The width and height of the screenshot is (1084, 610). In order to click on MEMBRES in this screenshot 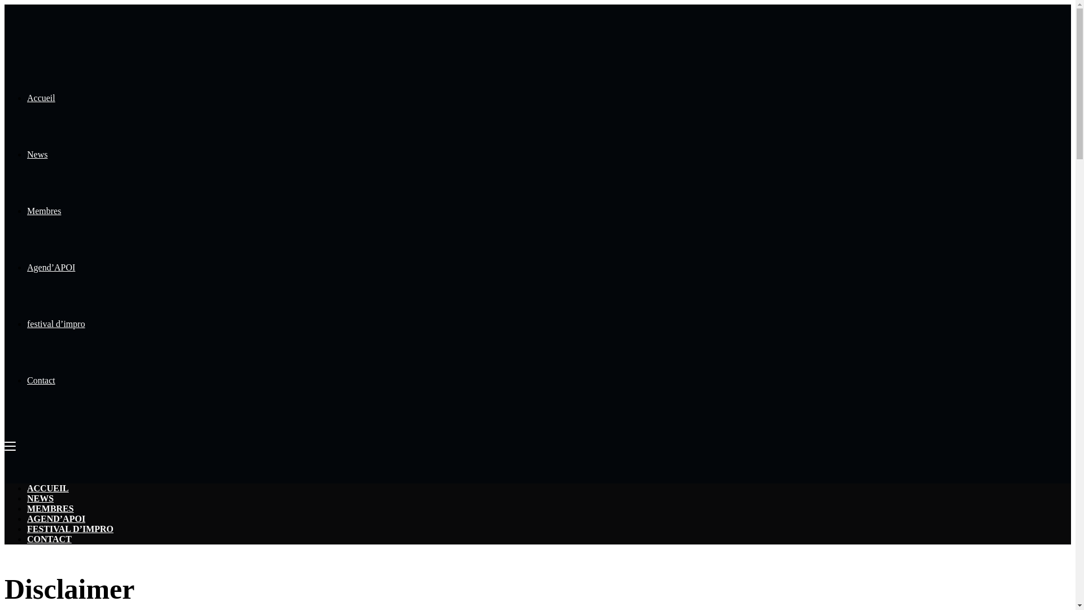, I will do `click(51, 508)`.